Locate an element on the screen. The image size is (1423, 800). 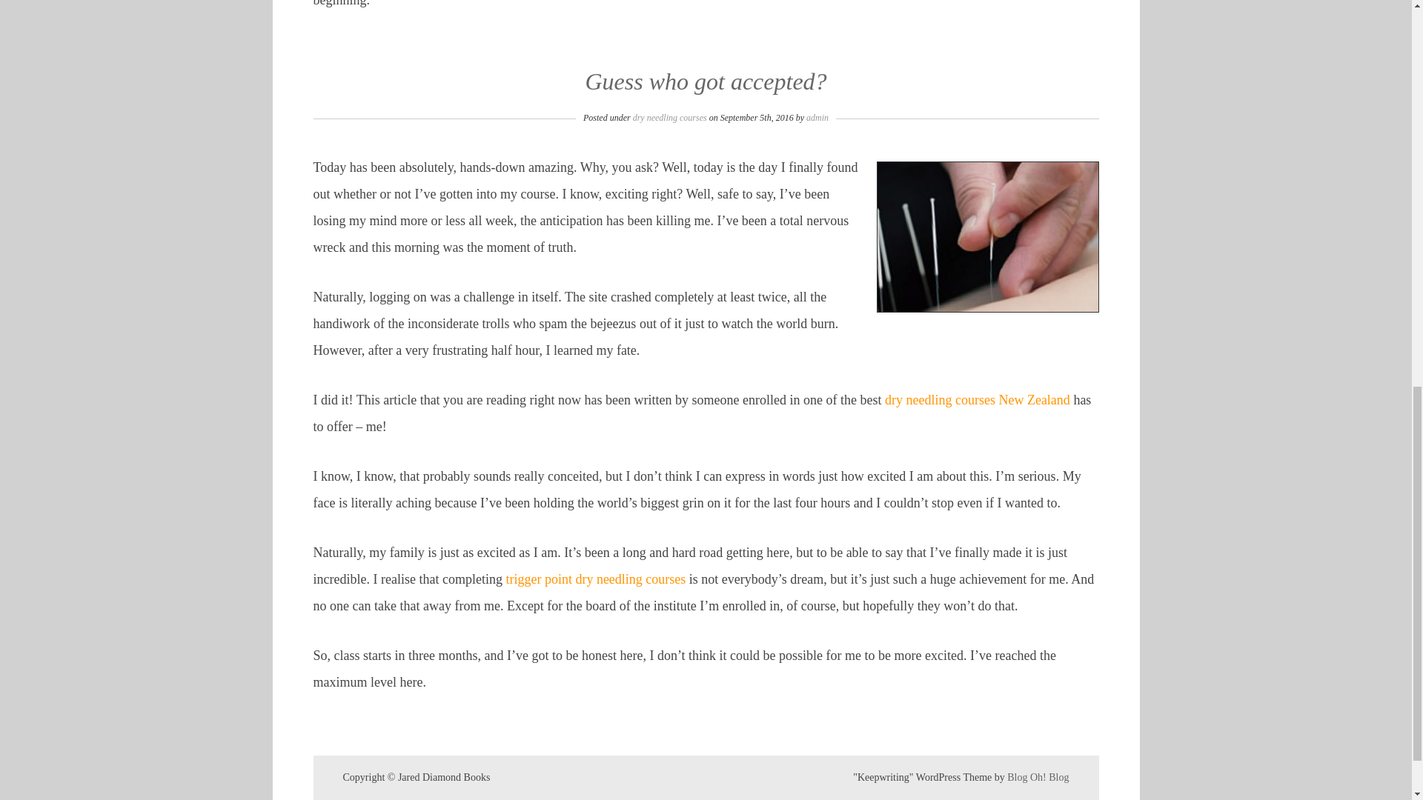
Permanent Link to Guess who got accepted? is located at coordinates (706, 81).